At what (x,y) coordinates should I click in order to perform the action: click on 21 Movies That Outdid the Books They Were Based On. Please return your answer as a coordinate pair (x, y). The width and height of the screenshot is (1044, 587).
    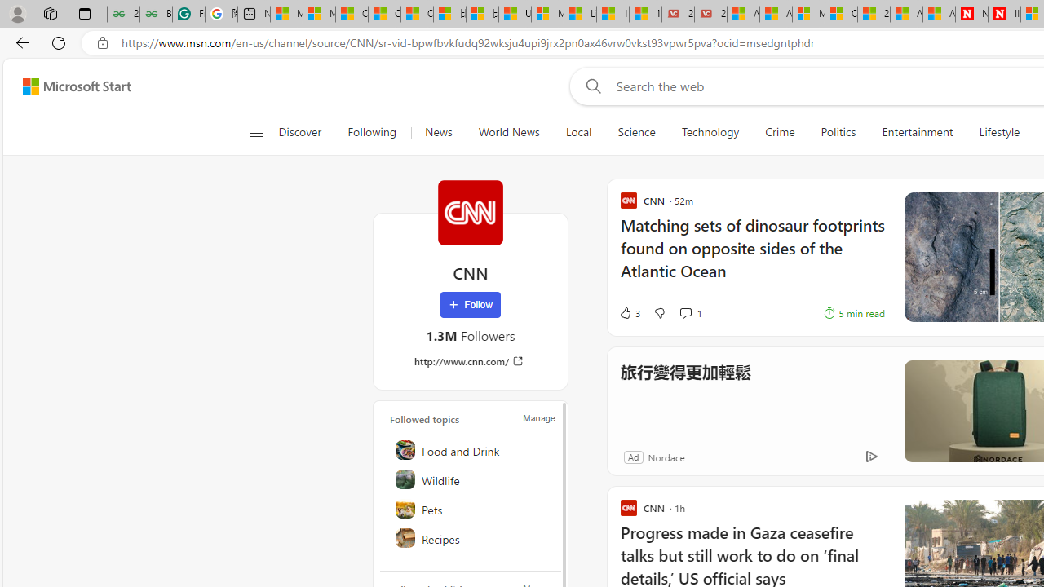
    Looking at the image, I should click on (710, 15).